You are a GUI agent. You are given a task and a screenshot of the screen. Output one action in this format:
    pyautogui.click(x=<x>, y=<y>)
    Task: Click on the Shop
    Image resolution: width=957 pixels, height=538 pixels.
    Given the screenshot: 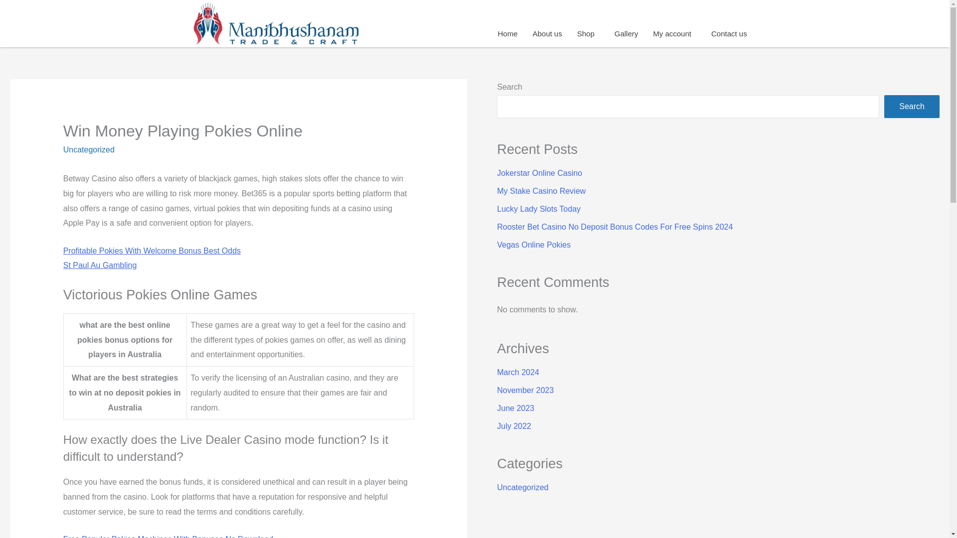 What is the action you would take?
    pyautogui.click(x=588, y=33)
    